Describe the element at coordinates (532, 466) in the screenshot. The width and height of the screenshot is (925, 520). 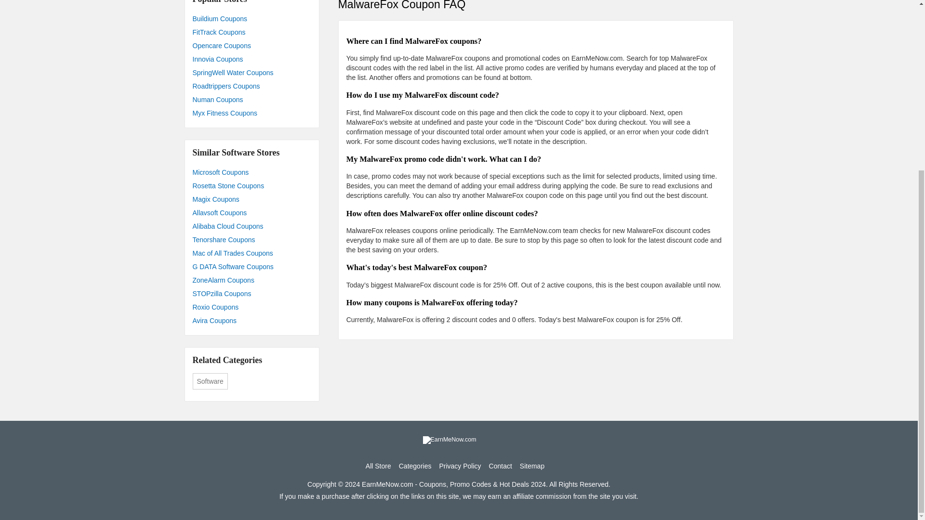
I see `Sitemap` at that location.